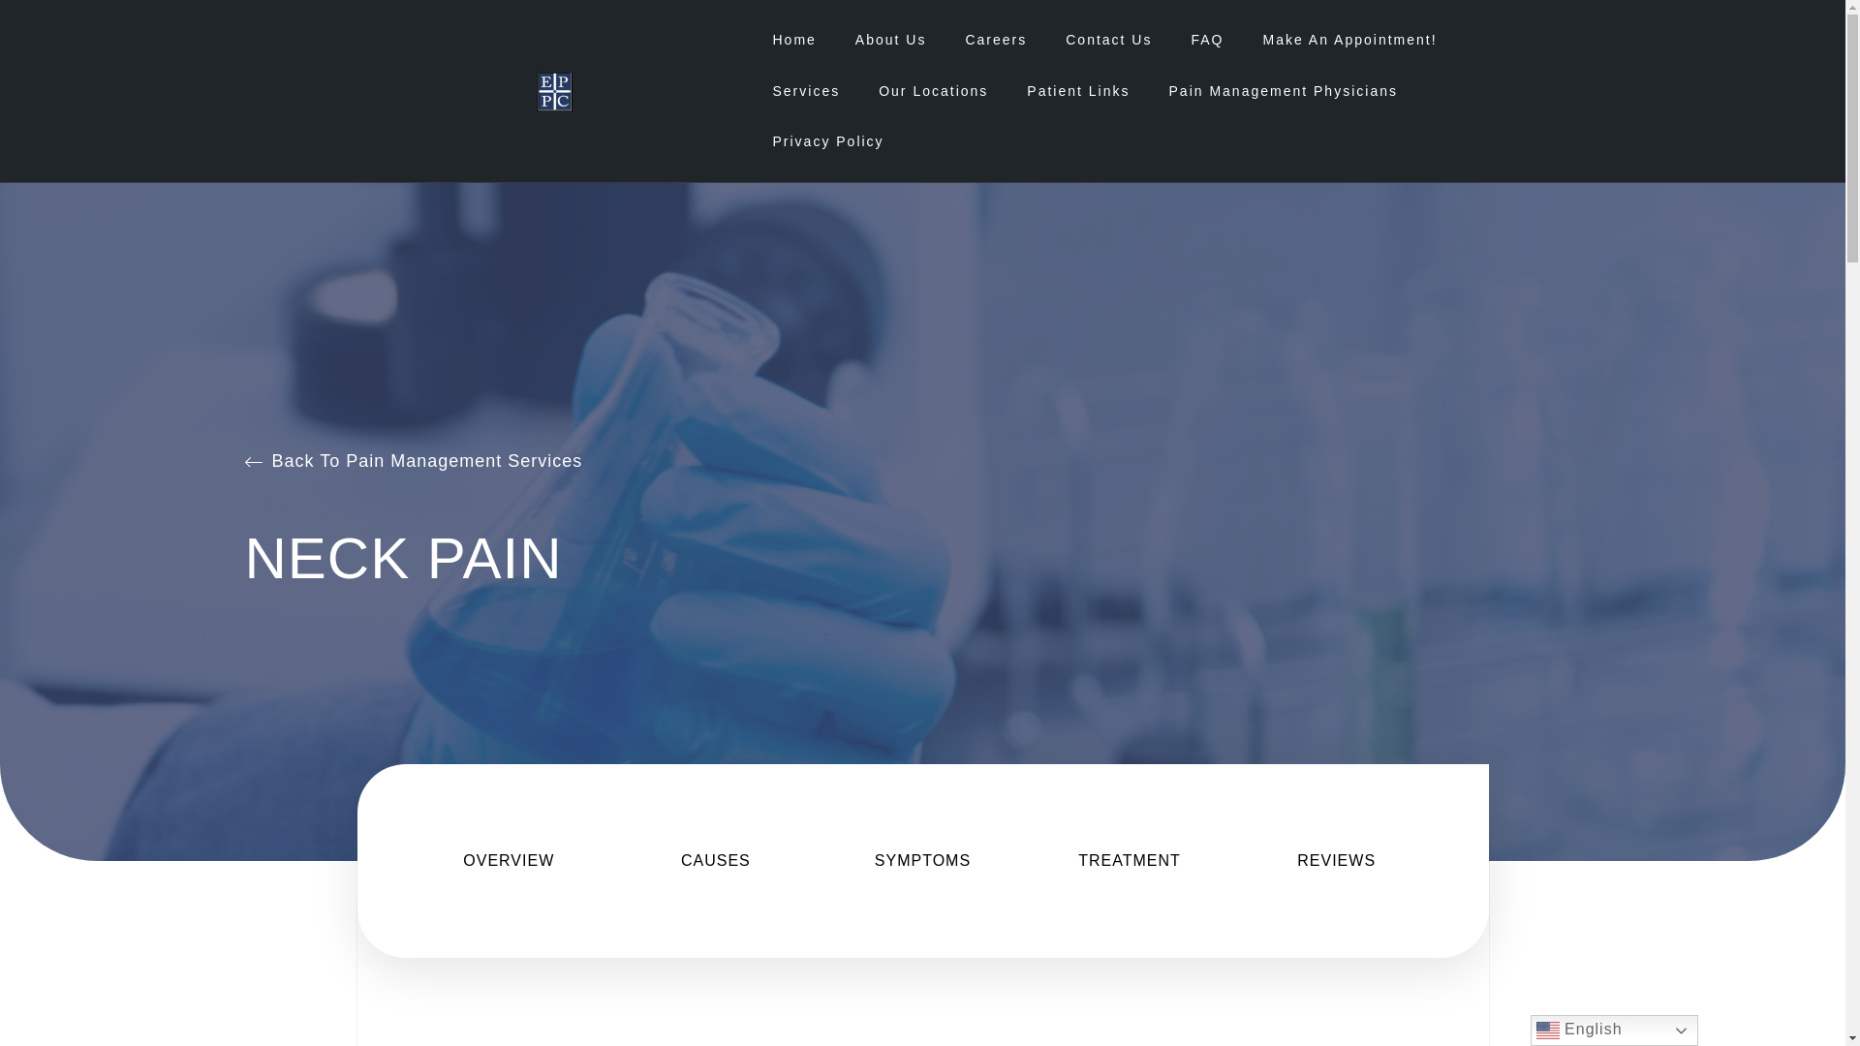  I want to click on FAQ, so click(1207, 40).